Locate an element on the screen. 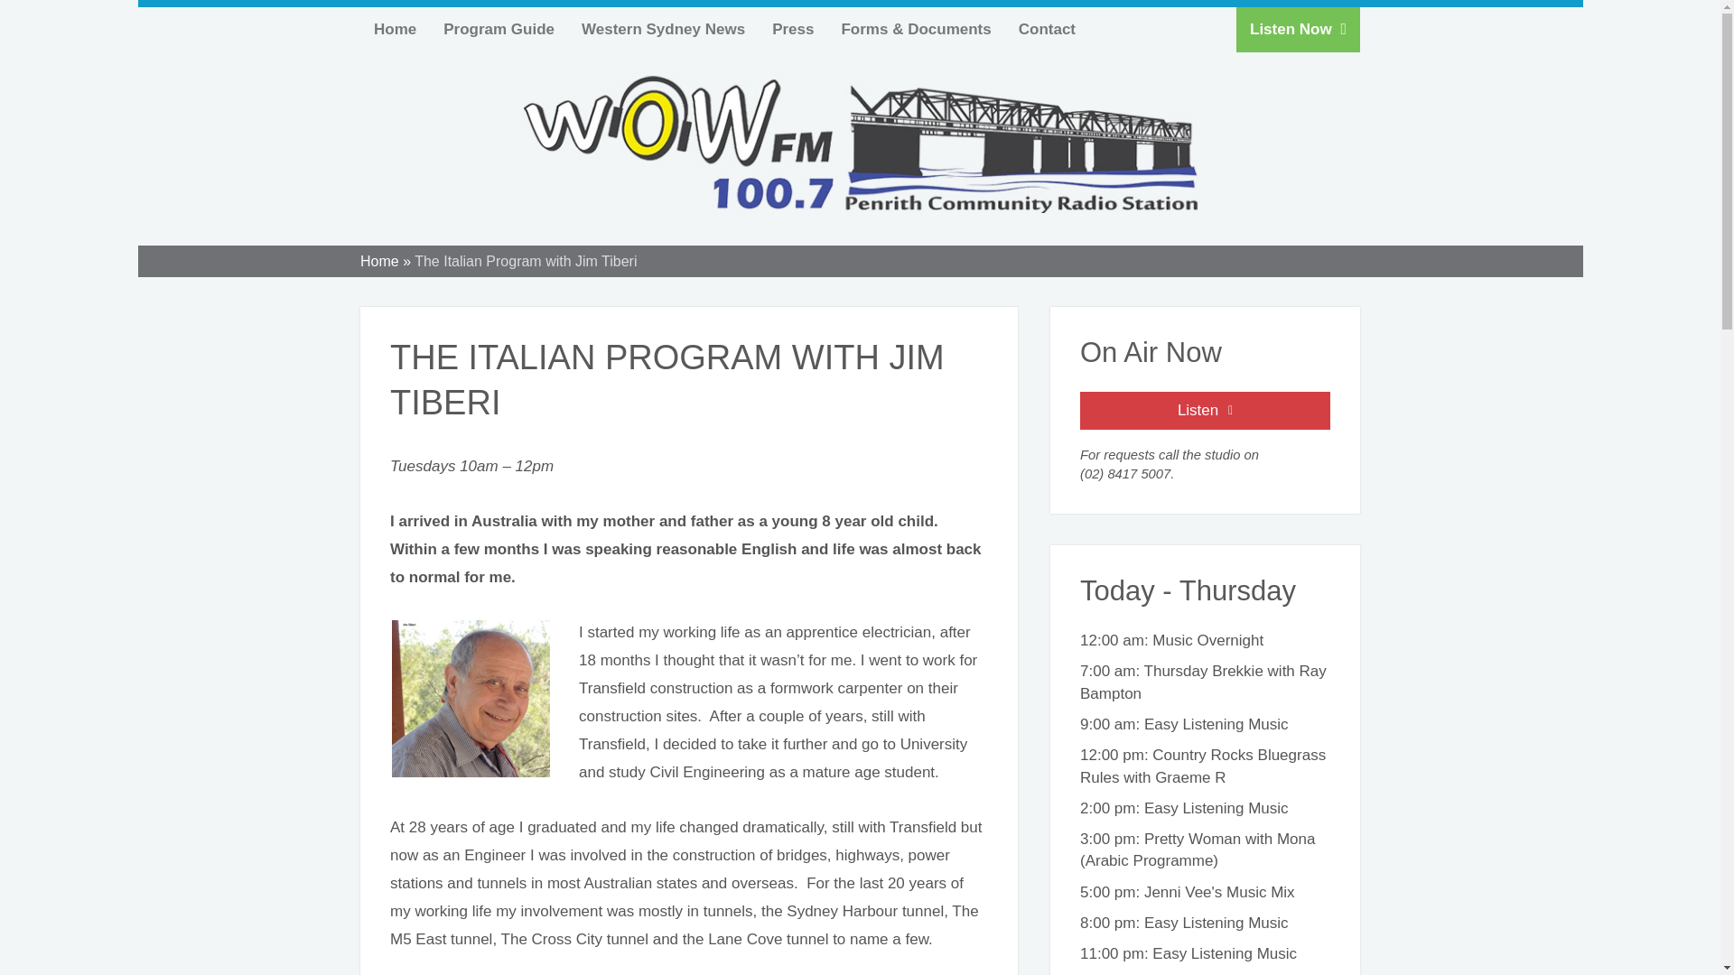 The width and height of the screenshot is (1734, 975). Listen is located at coordinates (1205, 411).